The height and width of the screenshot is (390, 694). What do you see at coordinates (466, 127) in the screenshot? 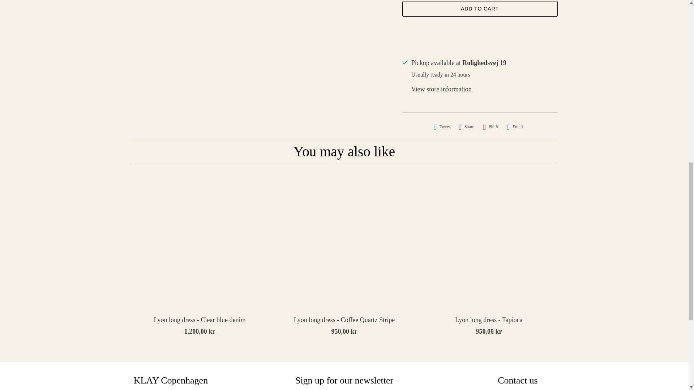
I see `Share this on Facebook` at bounding box center [466, 127].